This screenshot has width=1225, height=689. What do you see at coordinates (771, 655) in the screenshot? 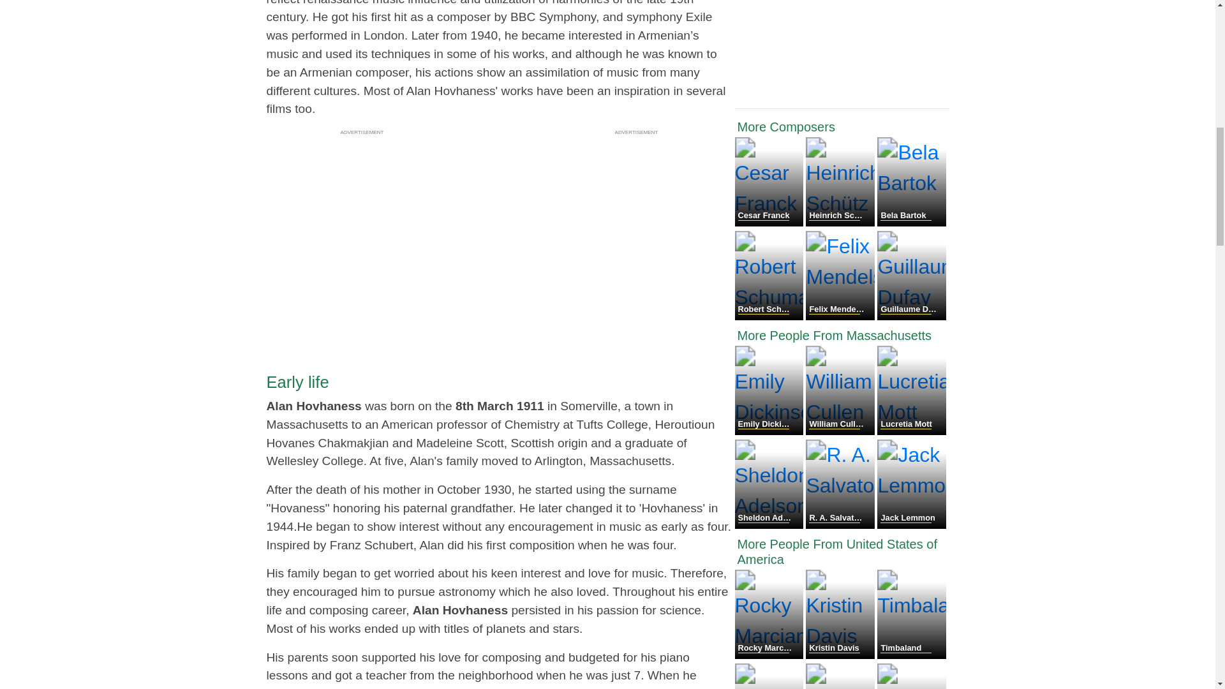
I see `Rocky Marciano` at bounding box center [771, 655].